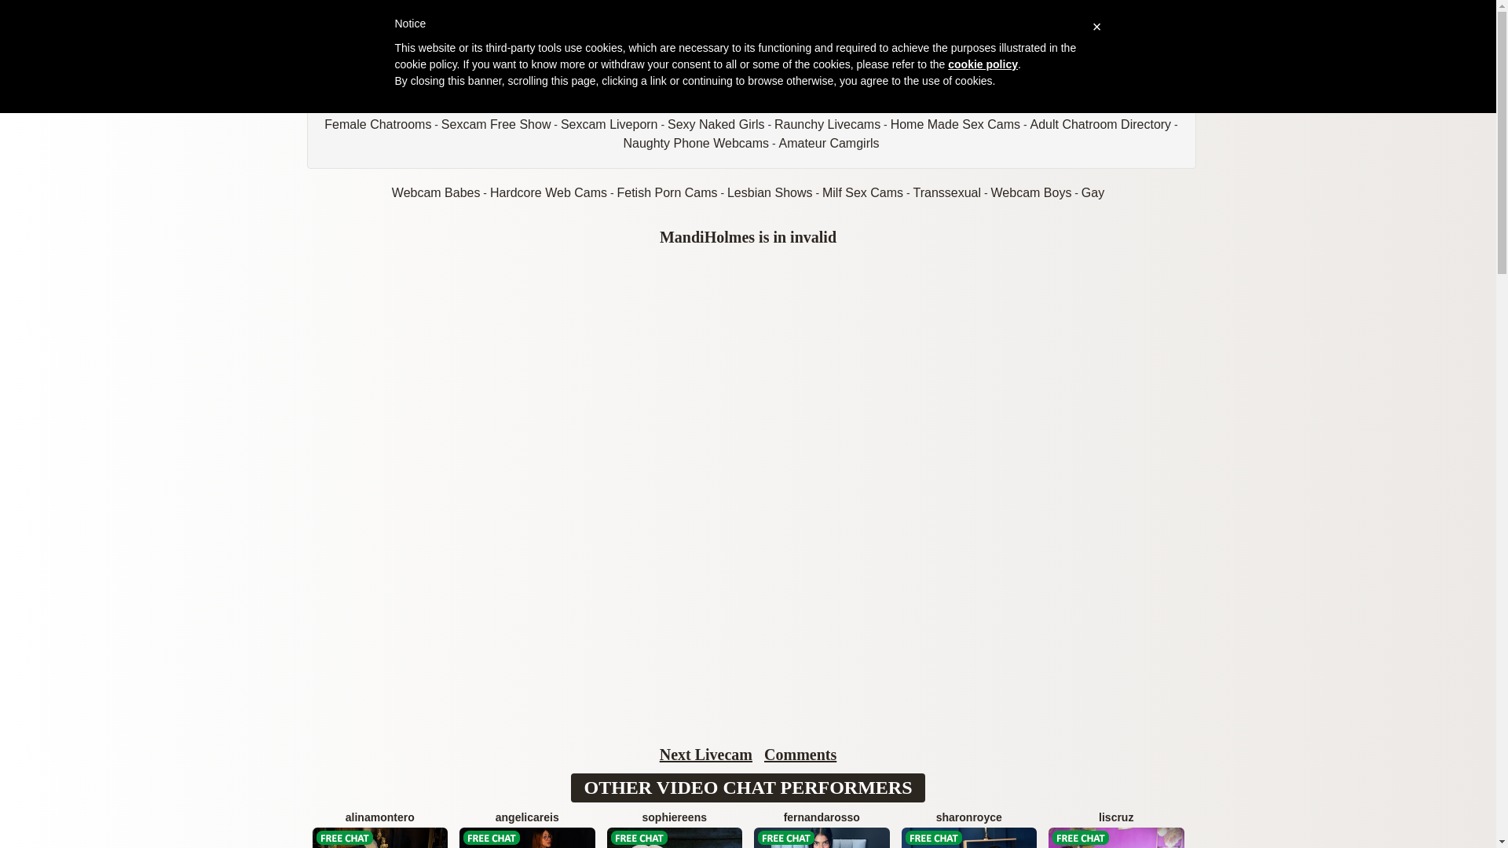 The height and width of the screenshot is (848, 1508). I want to click on Webcam Forum, so click(379, 105).